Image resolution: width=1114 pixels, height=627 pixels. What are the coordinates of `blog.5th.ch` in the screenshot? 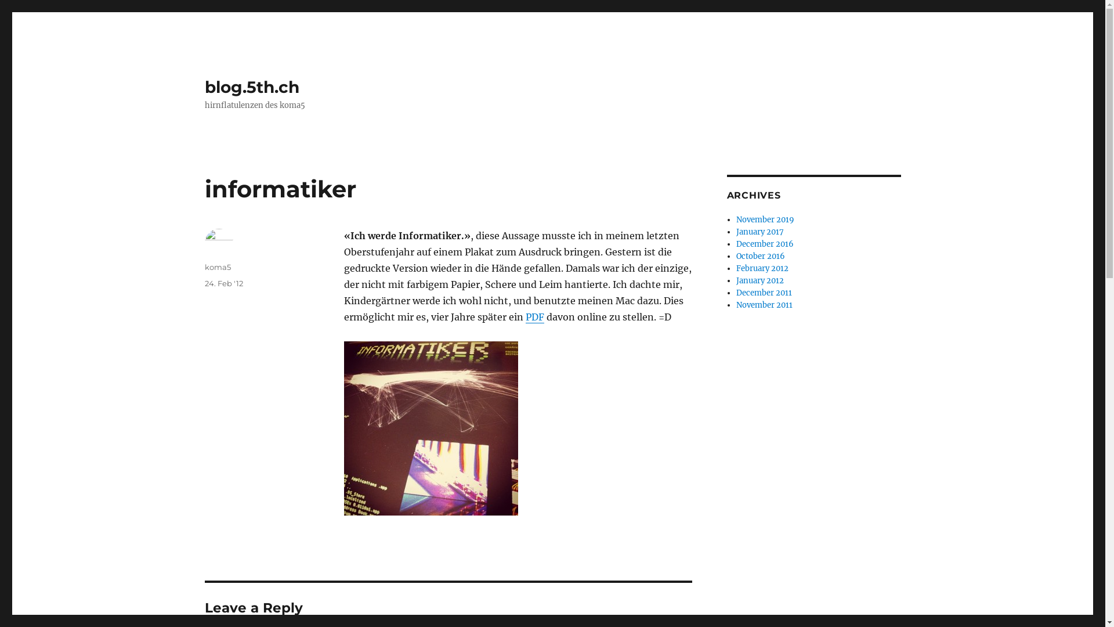 It's located at (252, 87).